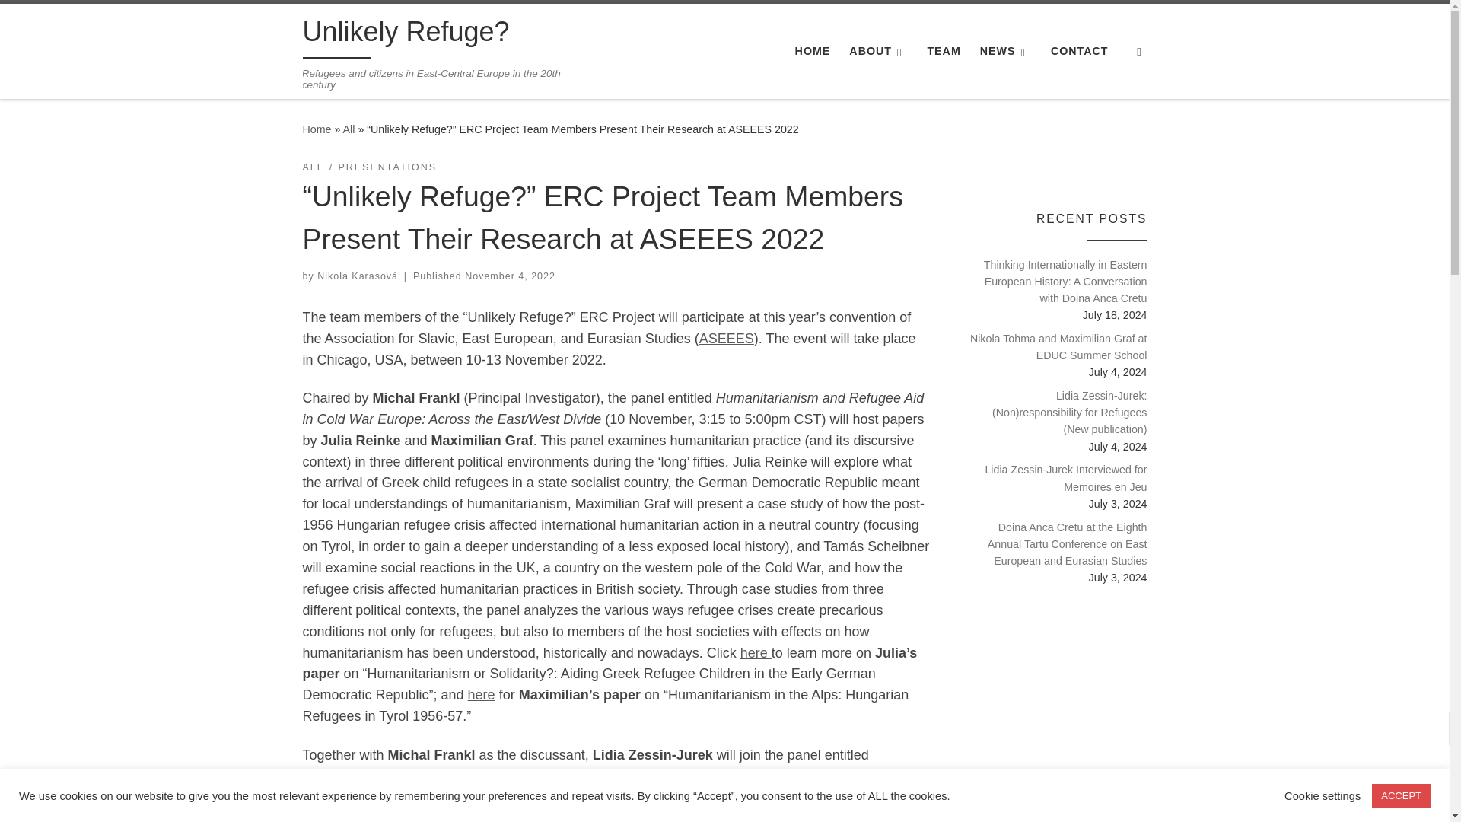  I want to click on HOME, so click(812, 50).